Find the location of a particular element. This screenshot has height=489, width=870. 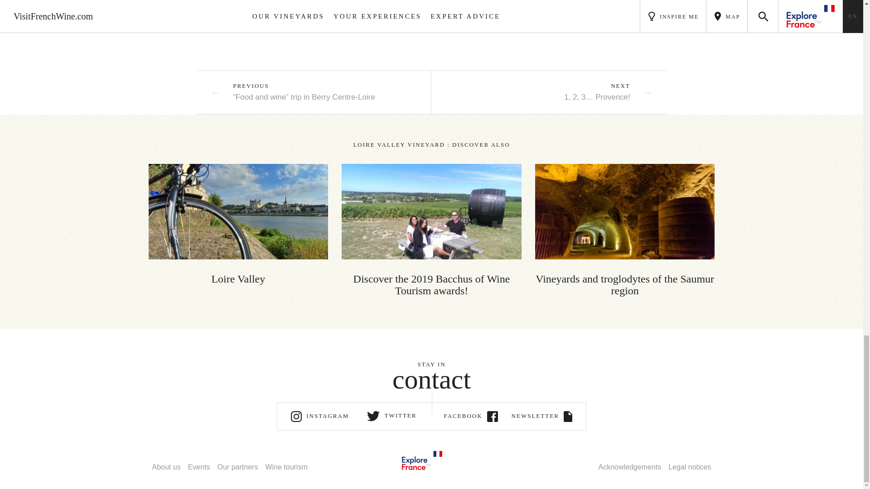

Discover the 2019 Bacchus of Wine Tourism awards! is located at coordinates (431, 230).